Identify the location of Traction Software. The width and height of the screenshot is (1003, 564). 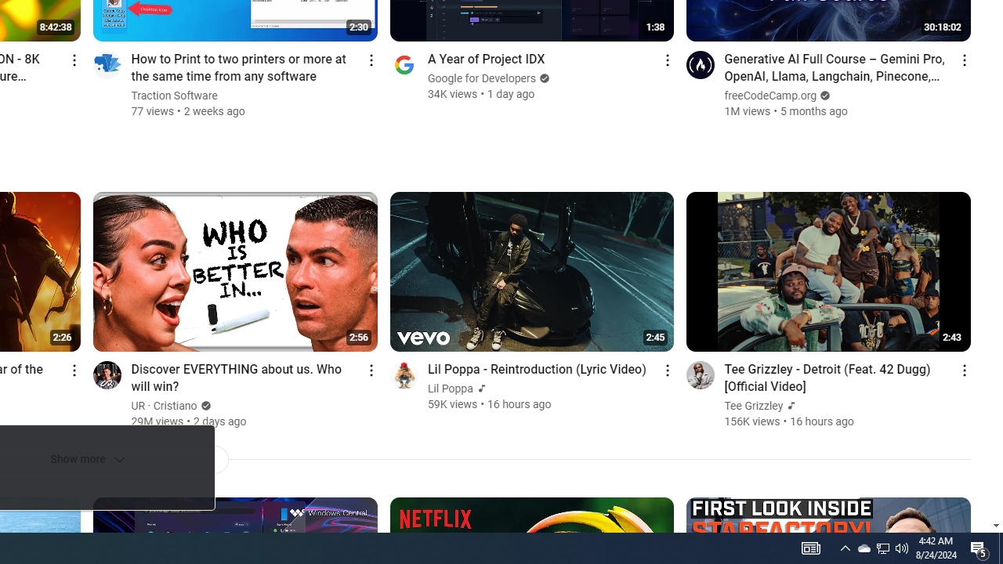
(175, 96).